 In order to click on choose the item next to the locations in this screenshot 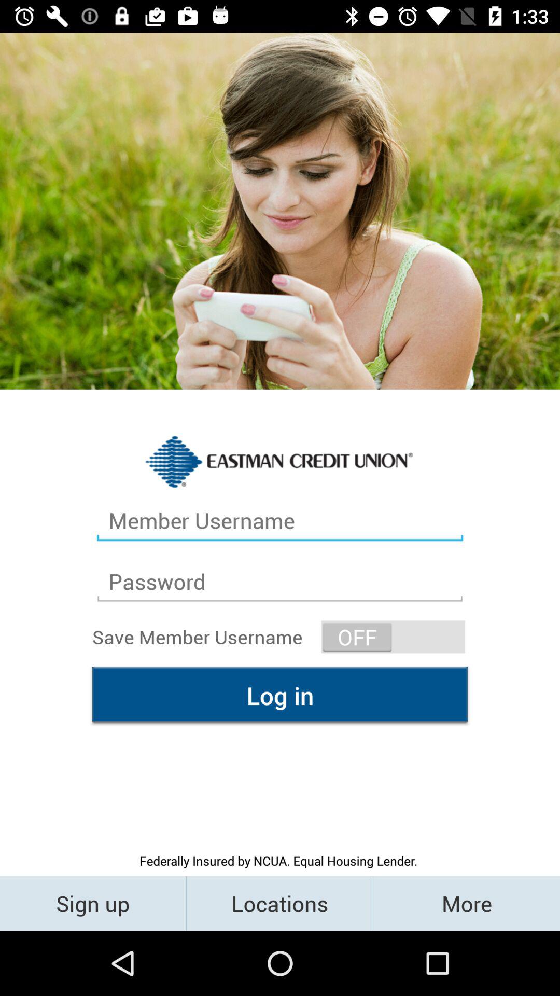, I will do `click(467, 903)`.